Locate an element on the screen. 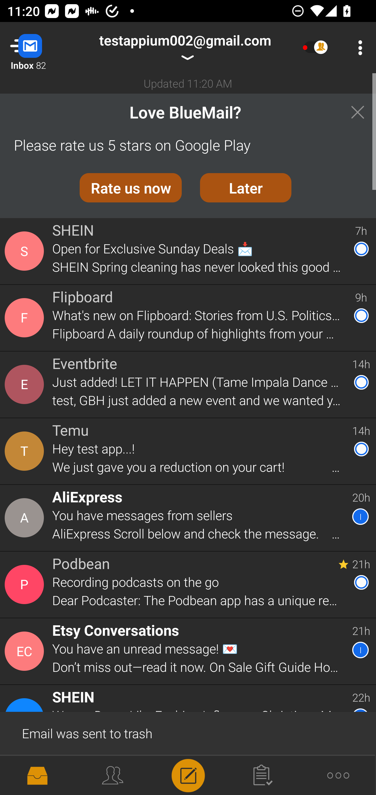 This screenshot has height=795, width=376. Contact Details is located at coordinates (26, 651).